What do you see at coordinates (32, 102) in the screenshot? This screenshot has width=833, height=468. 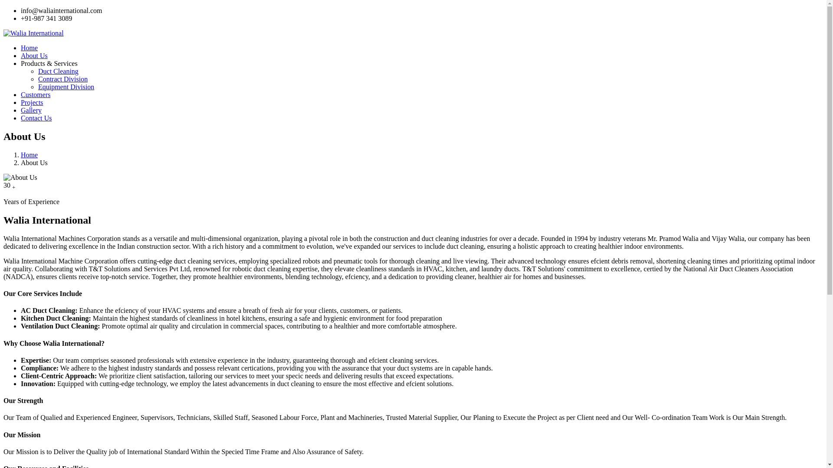 I see `Projects` at bounding box center [32, 102].